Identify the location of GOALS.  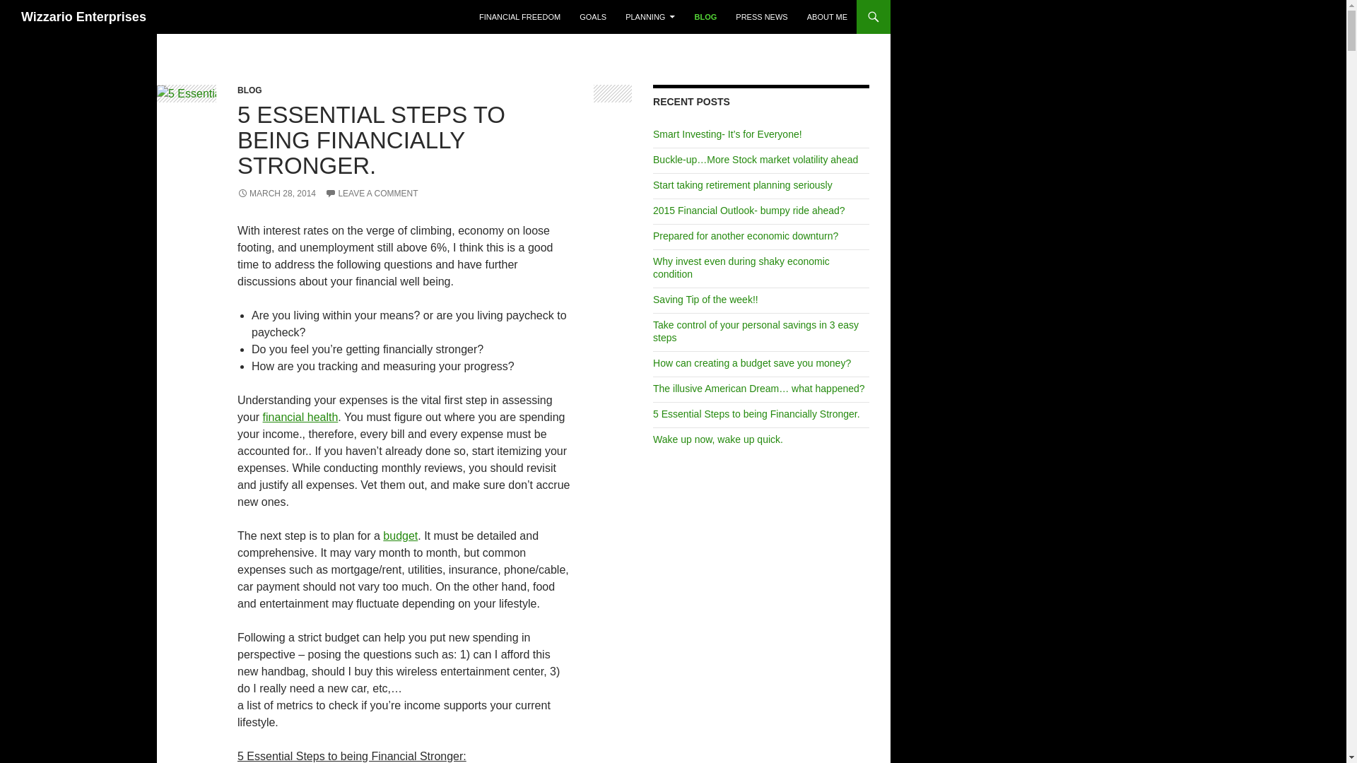
(592, 17).